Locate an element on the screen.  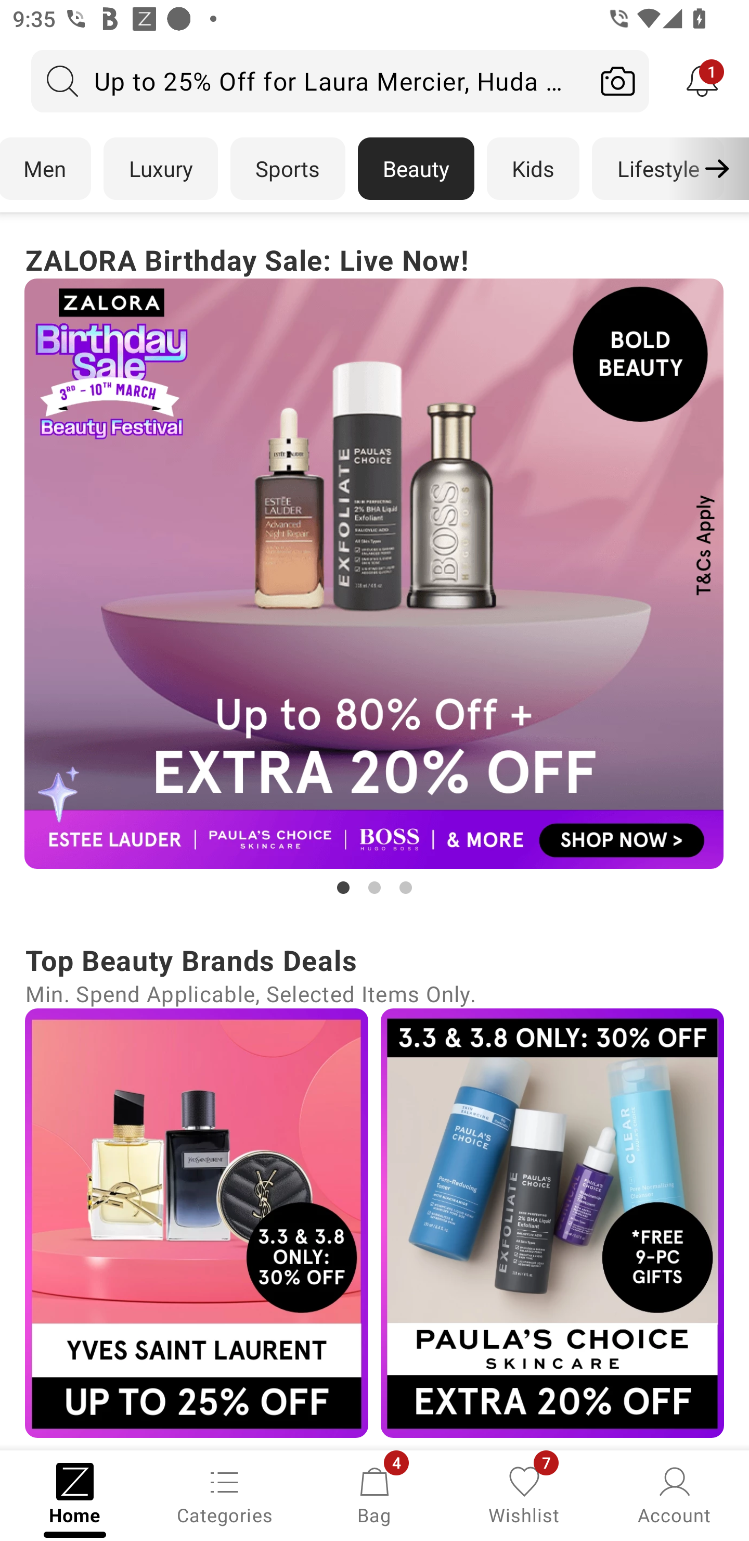
Campaign banner is located at coordinates (197, 1222).